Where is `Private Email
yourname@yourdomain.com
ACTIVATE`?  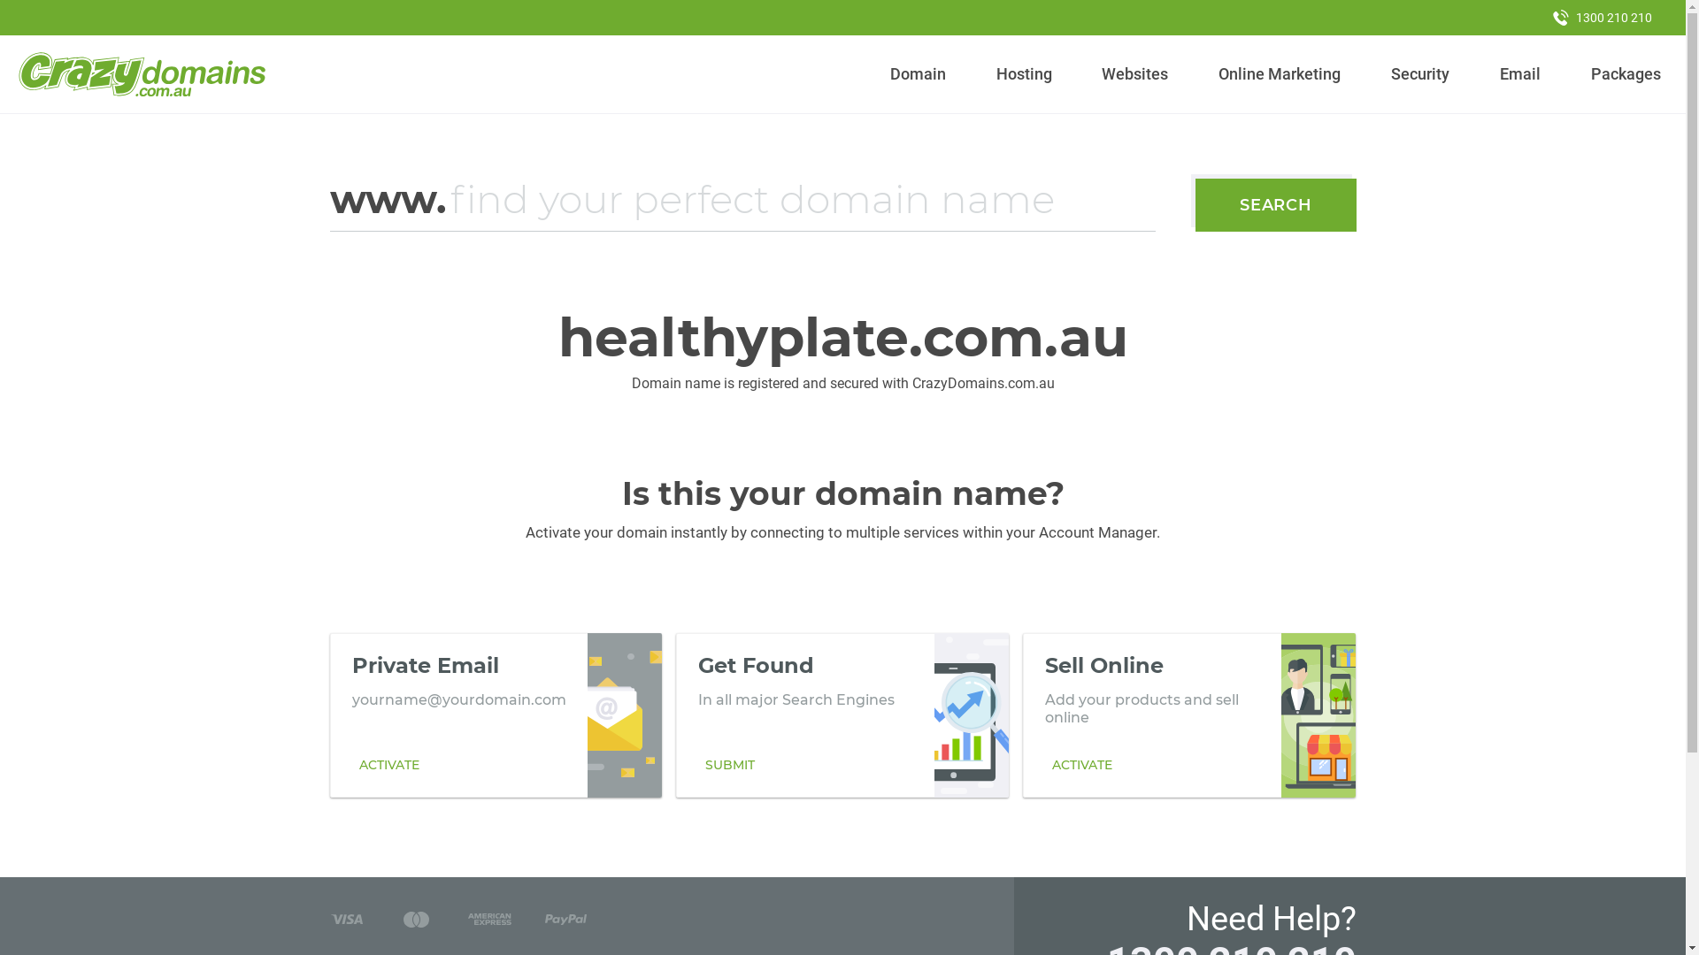
Private Email
yourname@yourdomain.com
ACTIVATE is located at coordinates (496, 715).